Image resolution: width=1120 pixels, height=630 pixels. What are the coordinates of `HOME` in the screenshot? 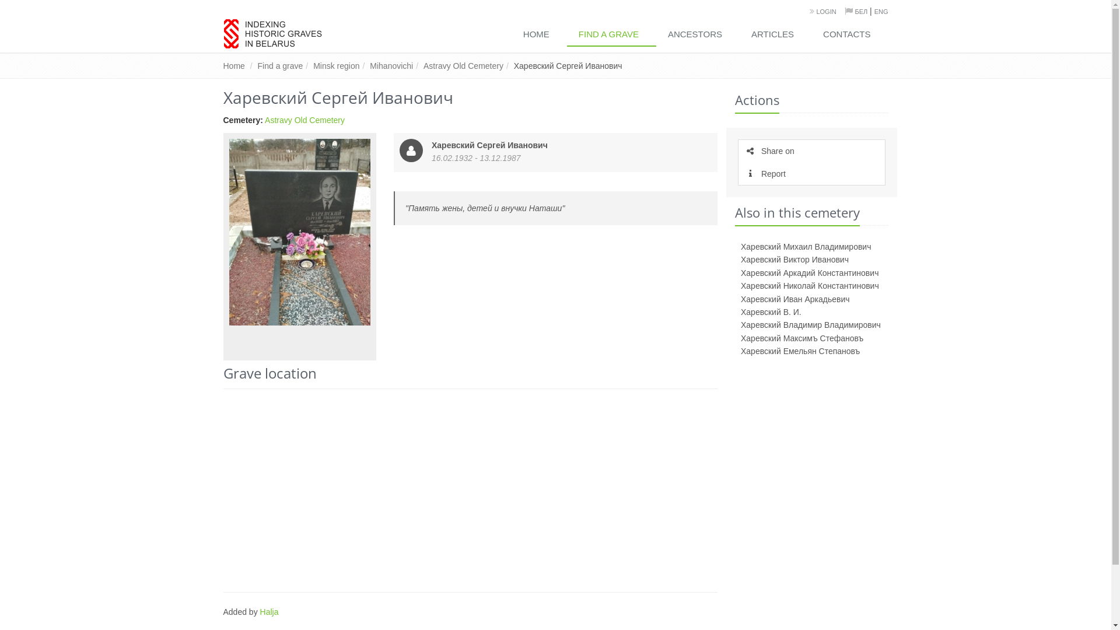 It's located at (539, 35).